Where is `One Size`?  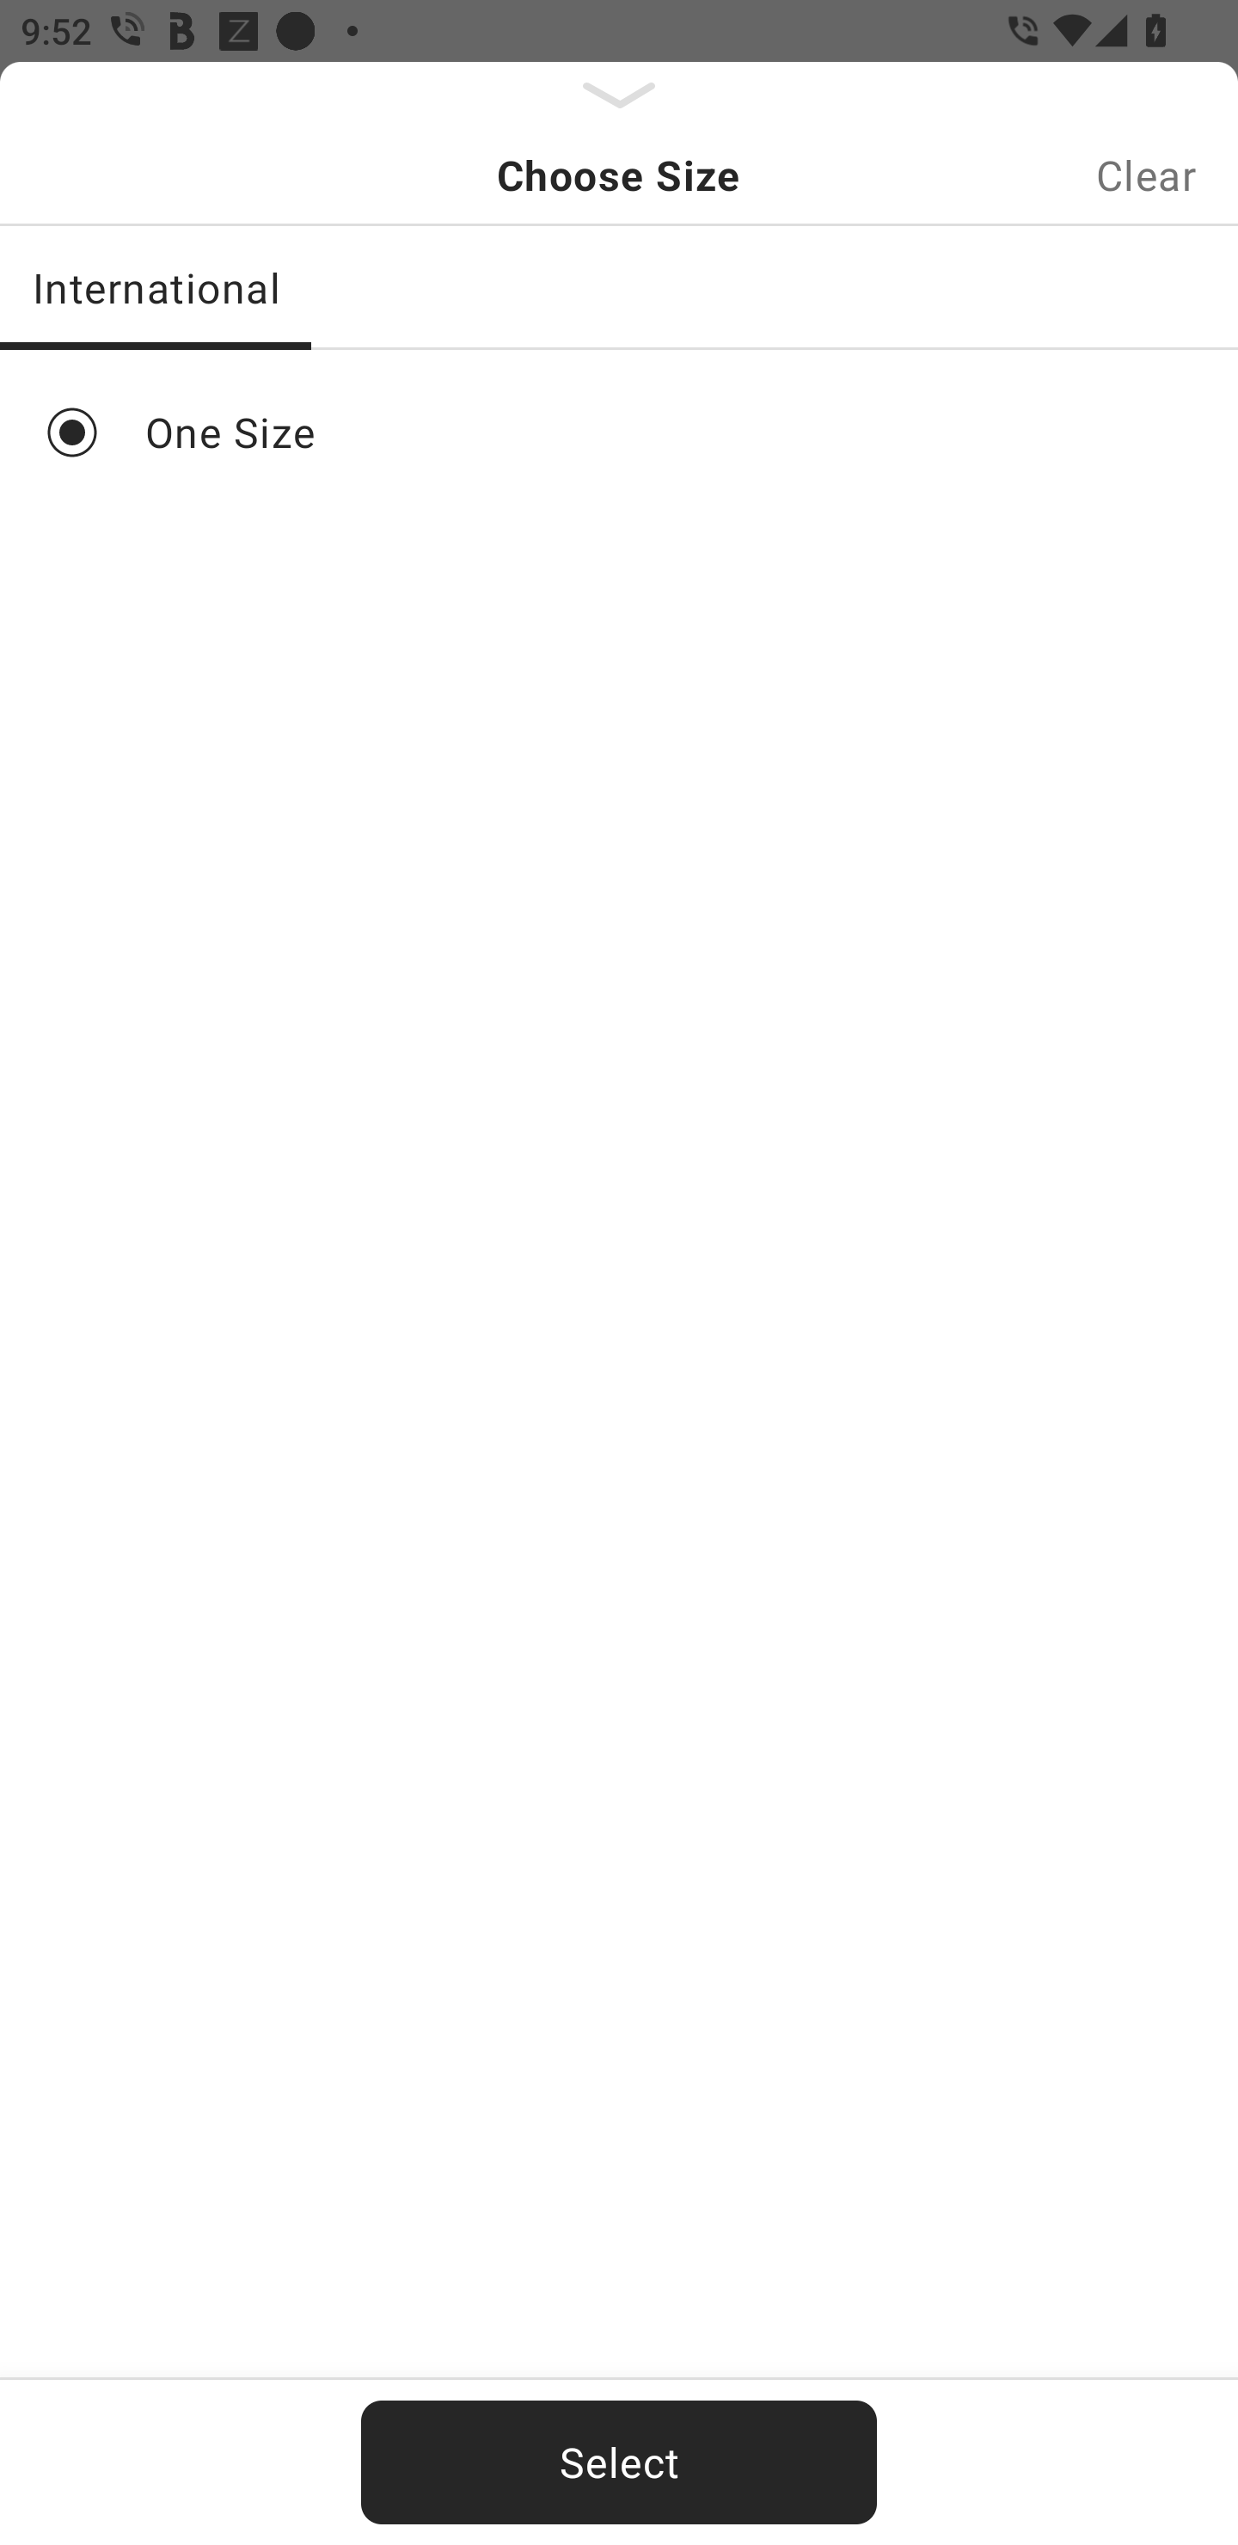 One Size is located at coordinates (619, 432).